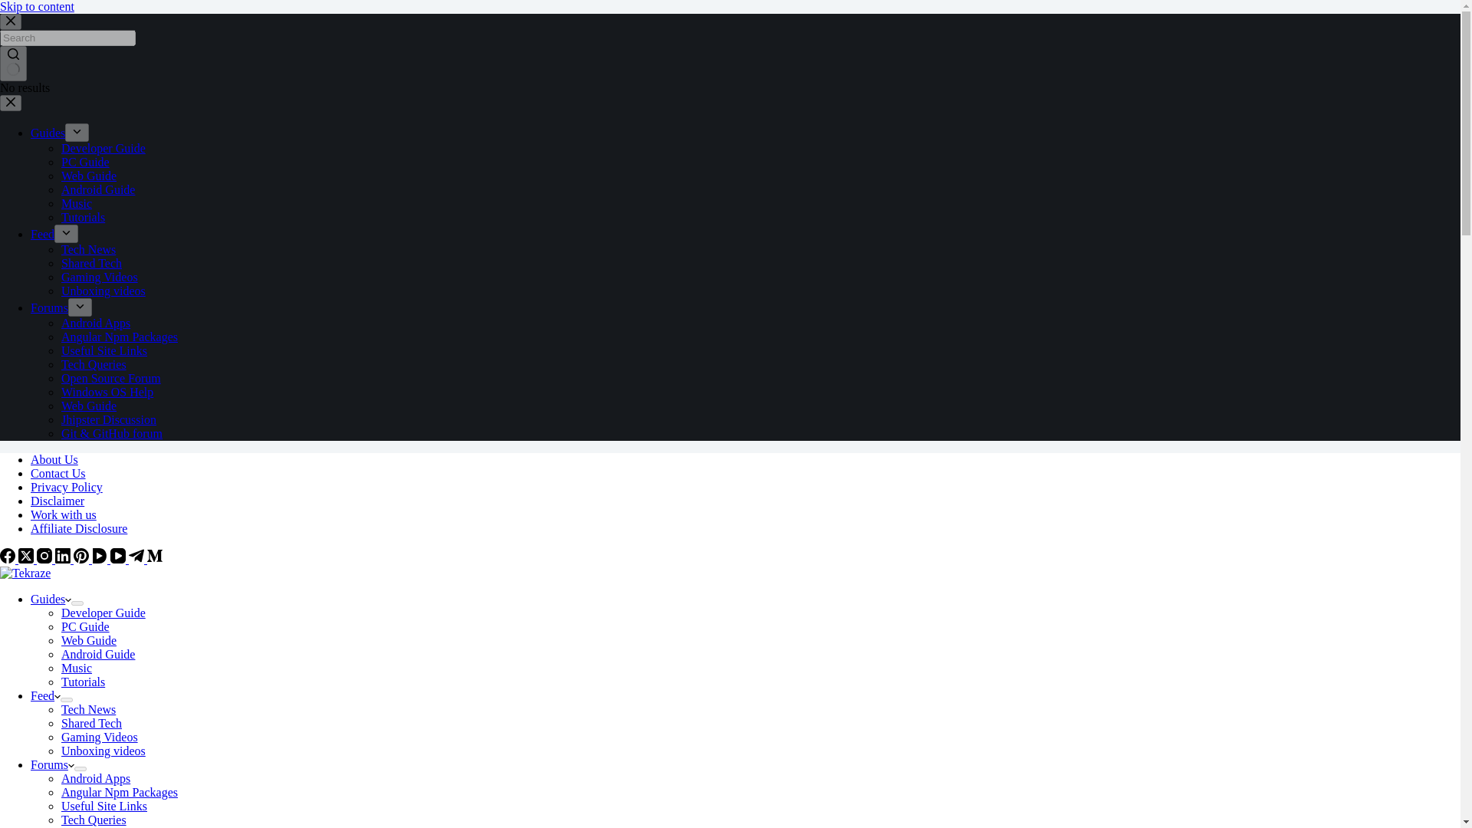 The image size is (1472, 828). I want to click on Music, so click(77, 204).